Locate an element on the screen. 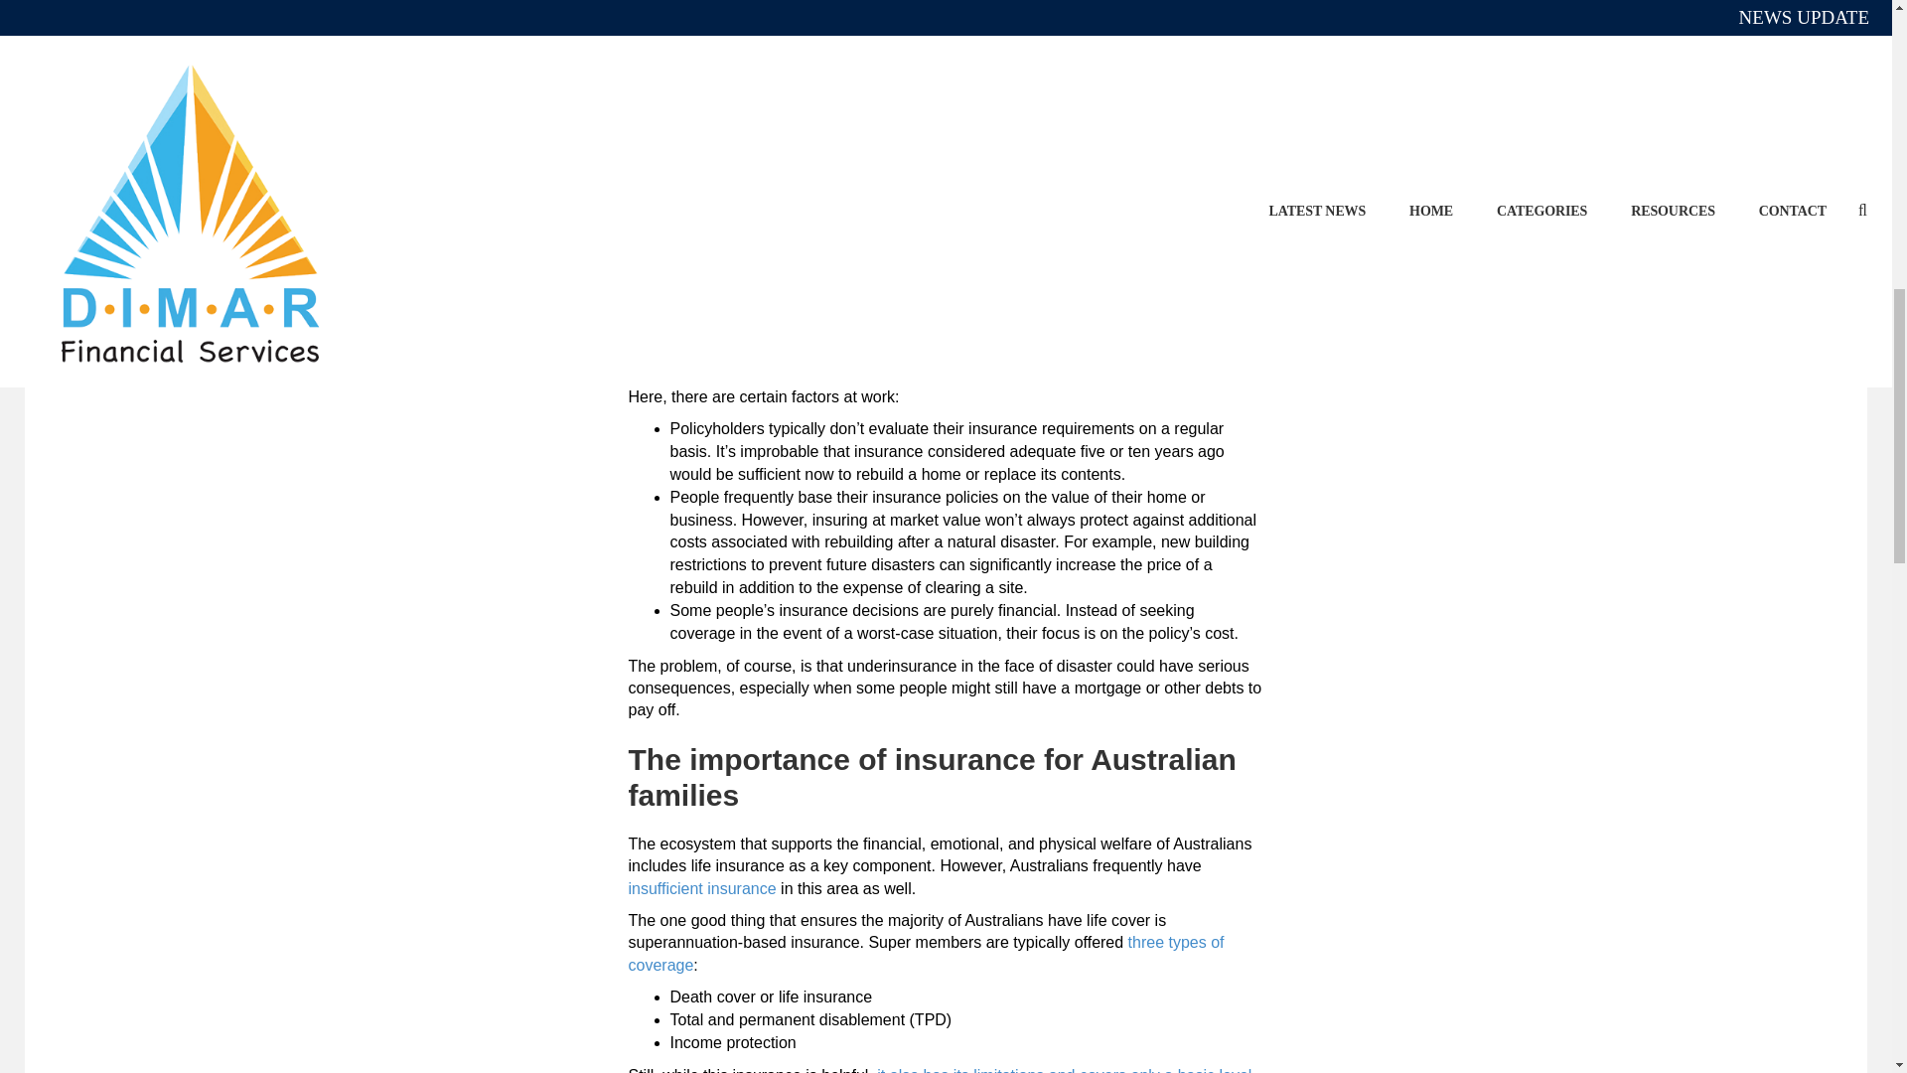 The height and width of the screenshot is (1073, 1907). studies is located at coordinates (676, 77).